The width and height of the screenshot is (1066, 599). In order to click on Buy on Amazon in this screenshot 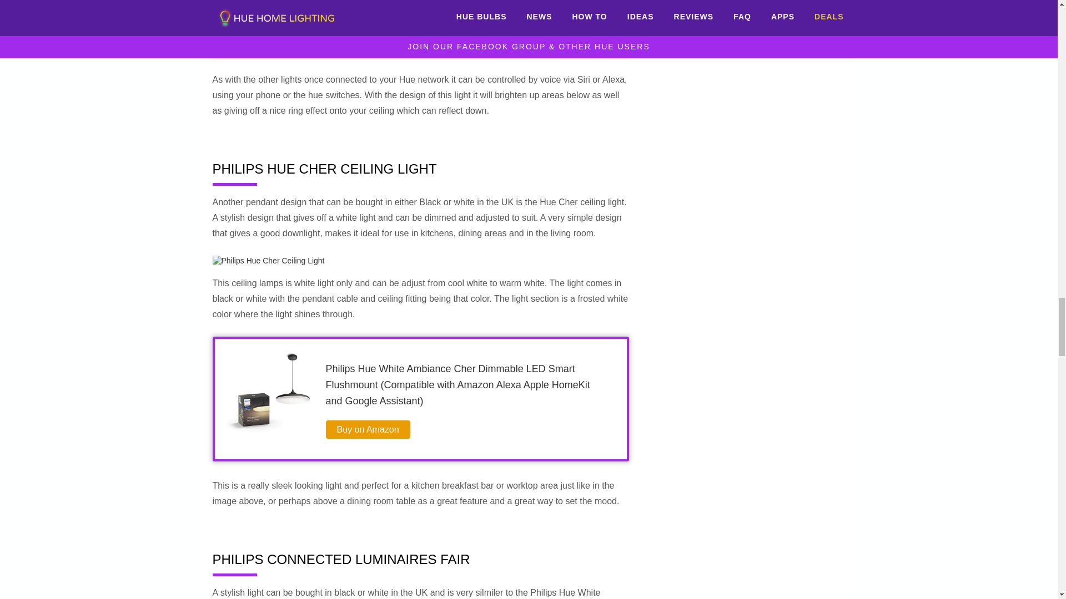, I will do `click(367, 429)`.